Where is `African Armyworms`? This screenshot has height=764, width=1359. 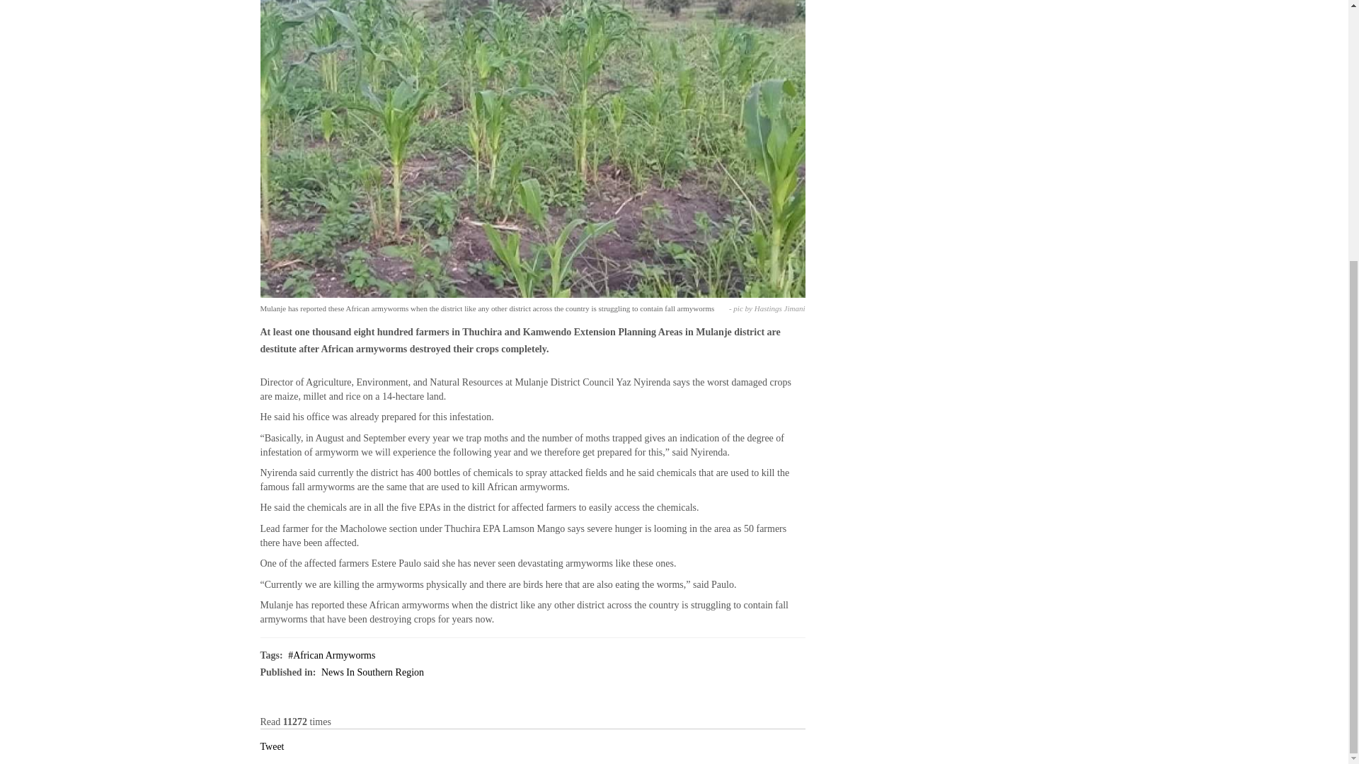
African Armyworms is located at coordinates (331, 655).